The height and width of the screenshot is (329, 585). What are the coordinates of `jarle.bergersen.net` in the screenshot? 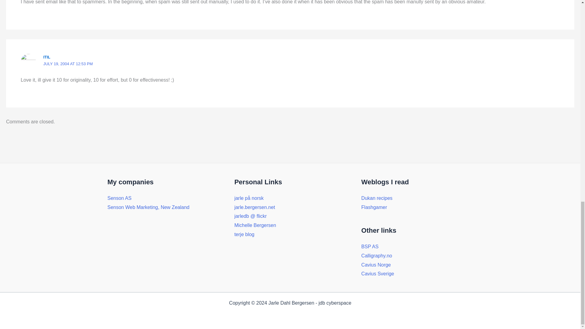 It's located at (255, 207).